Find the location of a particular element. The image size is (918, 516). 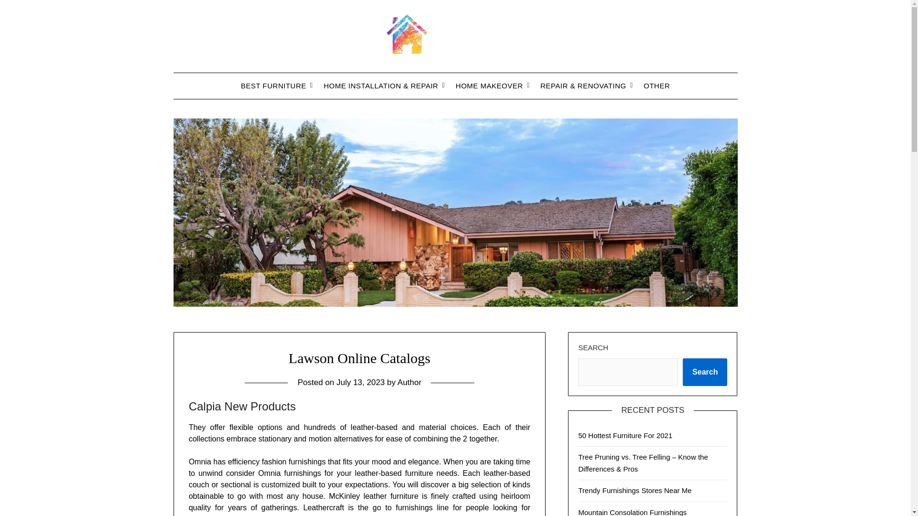

Trendy Furnishings Stores Near Me is located at coordinates (634, 490).